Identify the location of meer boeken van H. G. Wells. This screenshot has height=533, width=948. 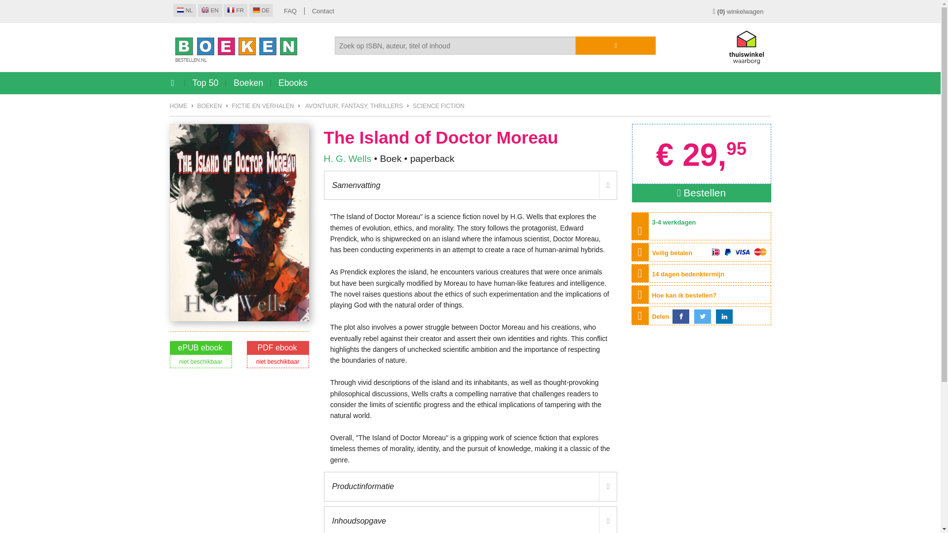
(348, 158).